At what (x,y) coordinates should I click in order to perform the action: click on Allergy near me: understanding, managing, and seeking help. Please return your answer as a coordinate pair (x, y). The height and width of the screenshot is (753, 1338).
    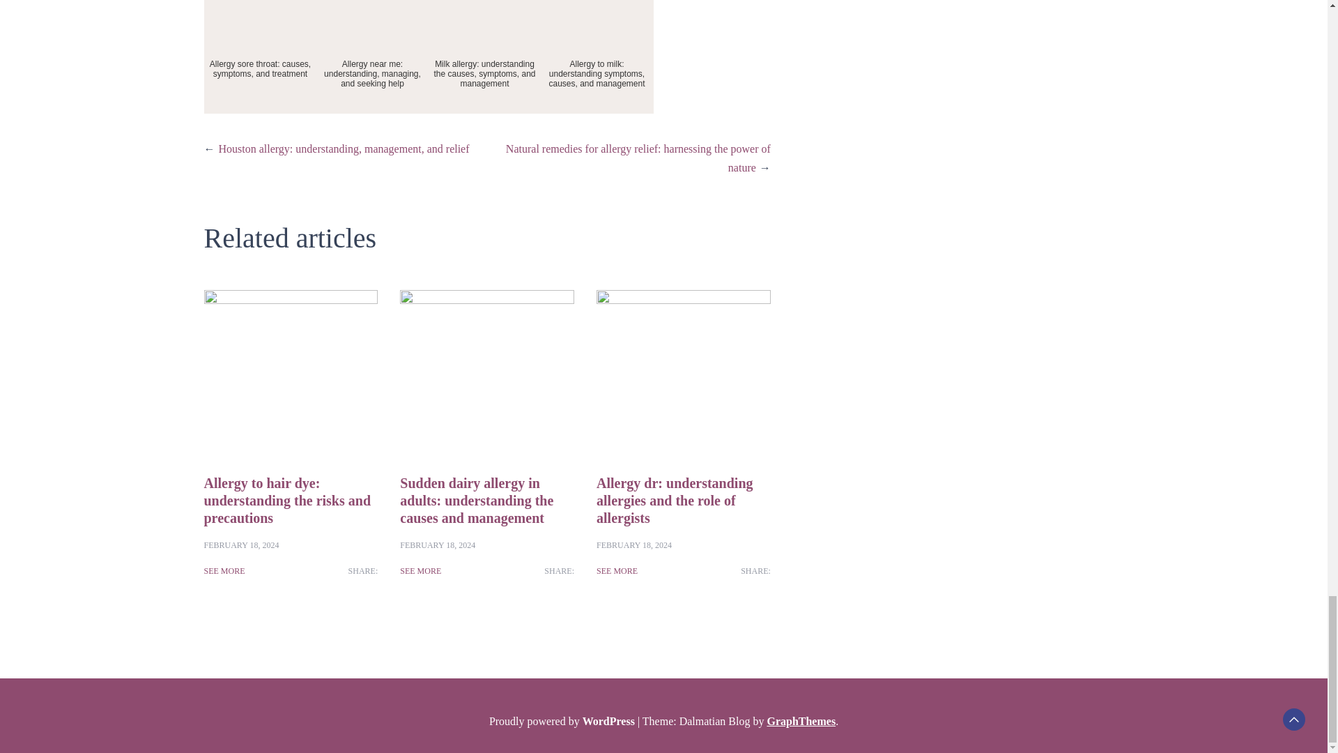
    Looking at the image, I should click on (372, 57).